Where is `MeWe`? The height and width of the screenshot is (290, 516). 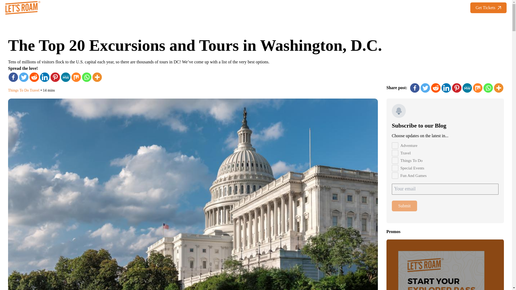 MeWe is located at coordinates (66, 77).